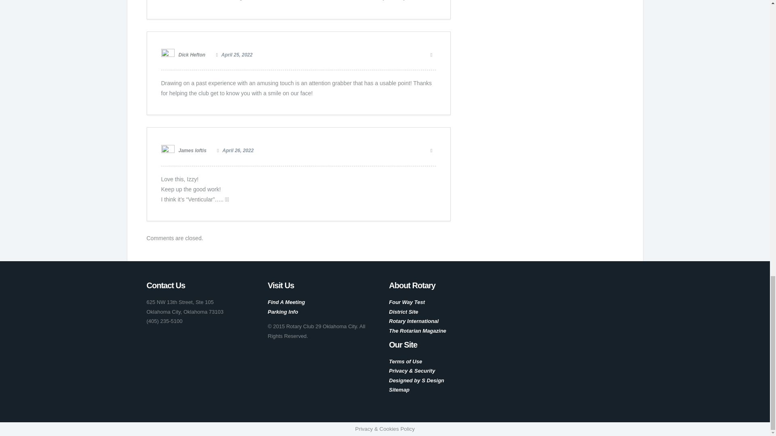 The width and height of the screenshot is (776, 436). Describe the element at coordinates (283, 312) in the screenshot. I see `Parking Info` at that location.